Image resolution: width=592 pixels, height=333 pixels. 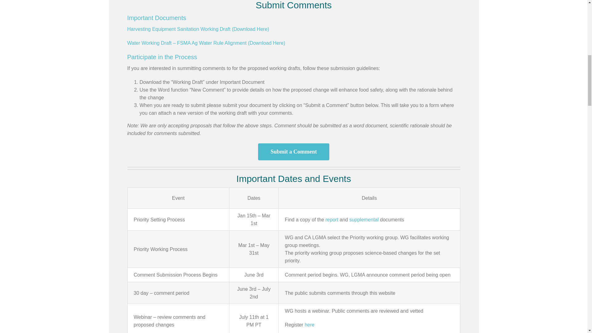 I want to click on Submit a Comment, so click(x=294, y=152).